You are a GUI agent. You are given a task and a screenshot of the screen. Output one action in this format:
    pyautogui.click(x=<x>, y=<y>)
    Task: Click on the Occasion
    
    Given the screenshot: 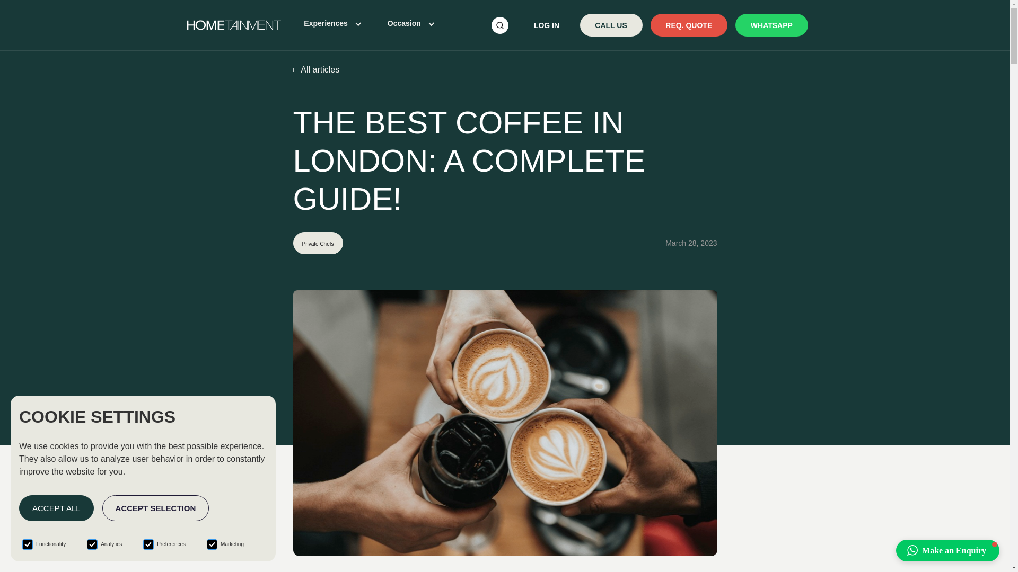 What is the action you would take?
    pyautogui.click(x=404, y=23)
    